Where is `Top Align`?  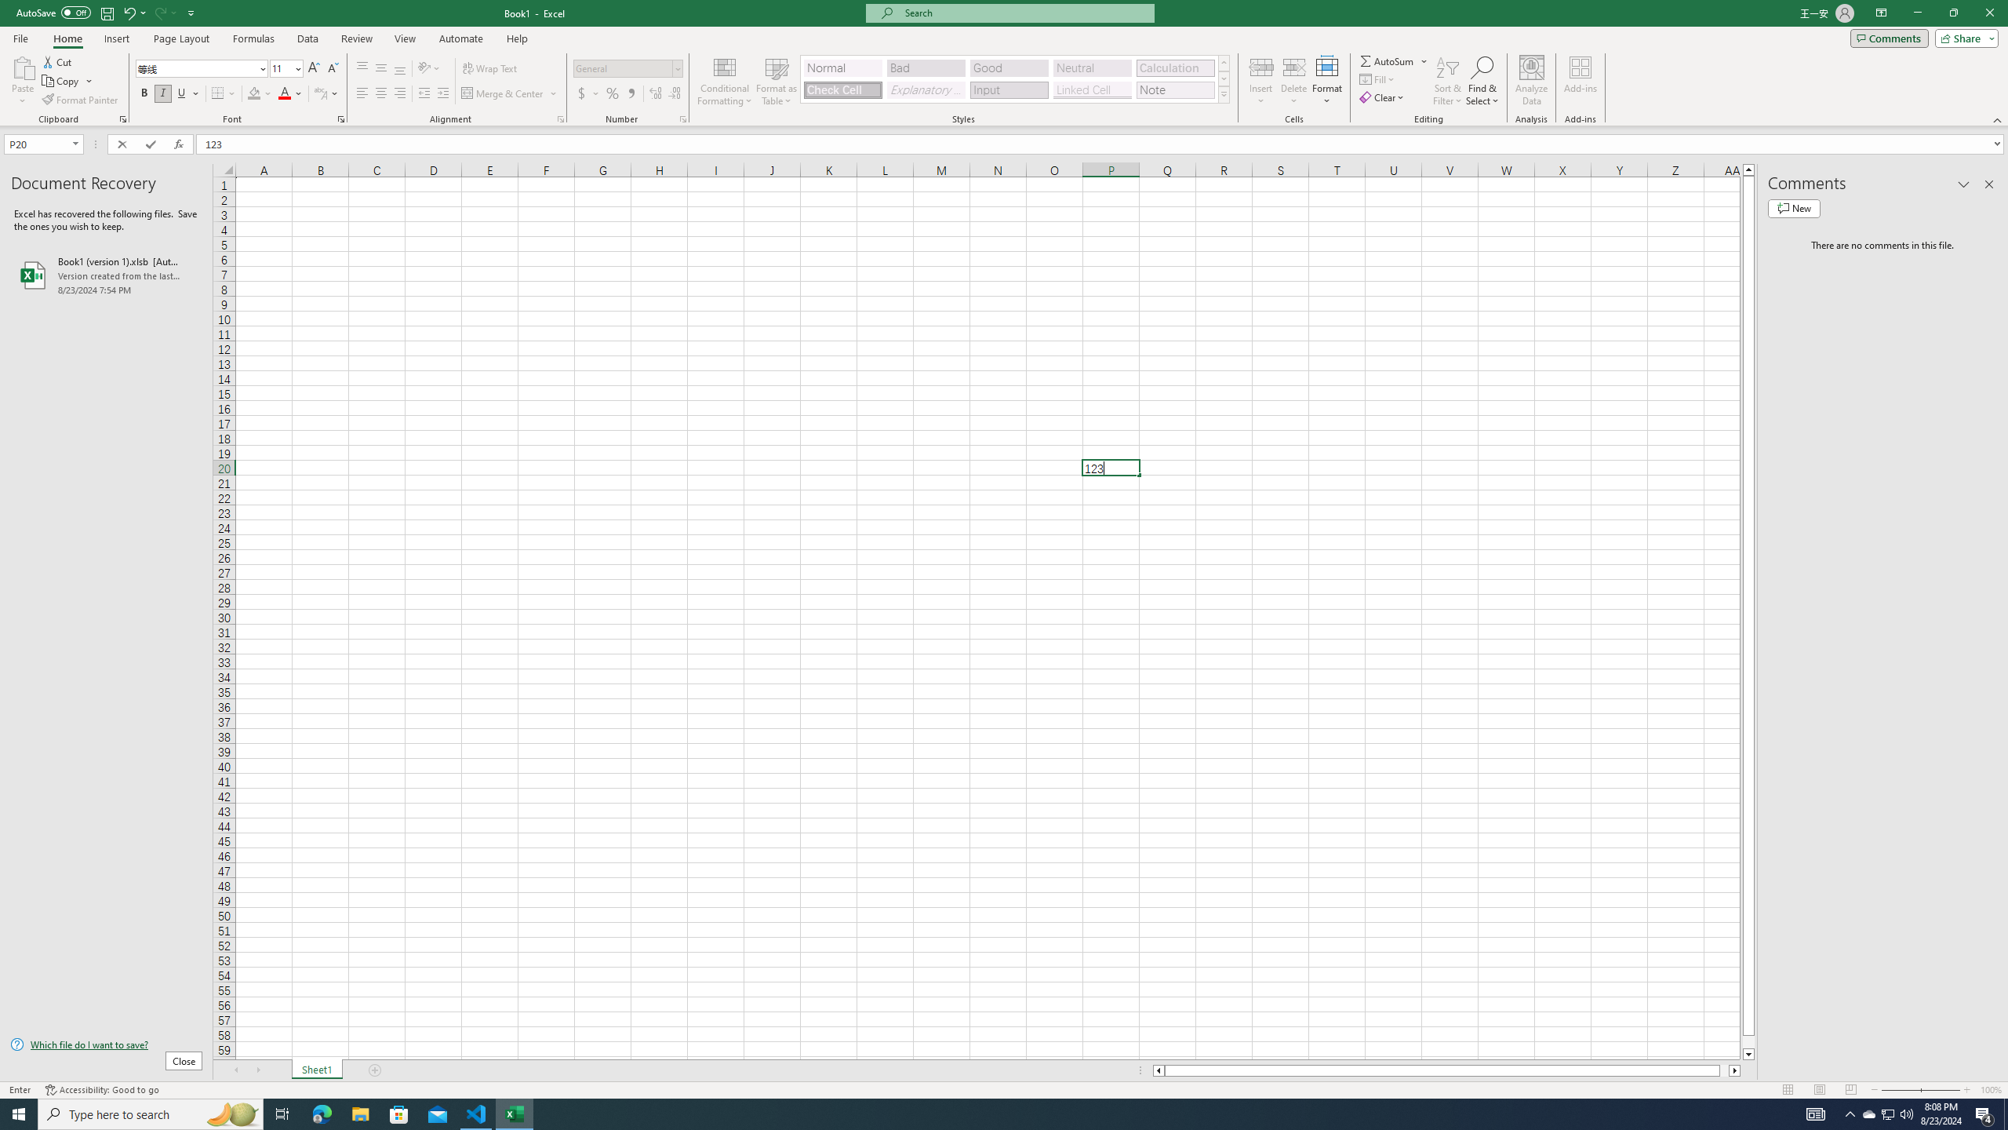 Top Align is located at coordinates (362, 69).